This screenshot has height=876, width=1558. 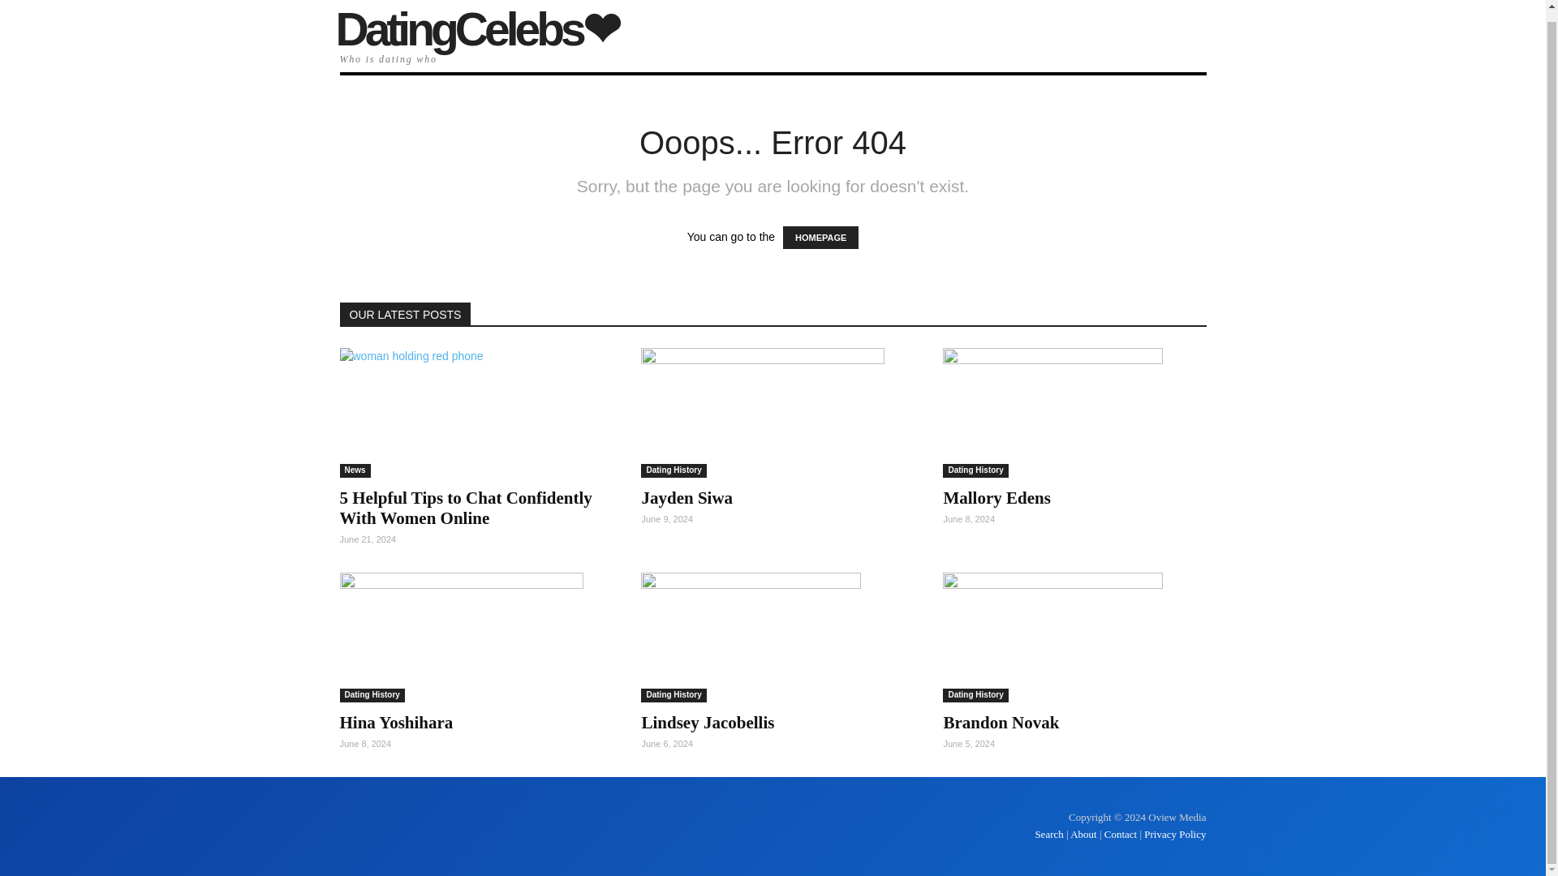 I want to click on Contact, so click(x=1121, y=834).